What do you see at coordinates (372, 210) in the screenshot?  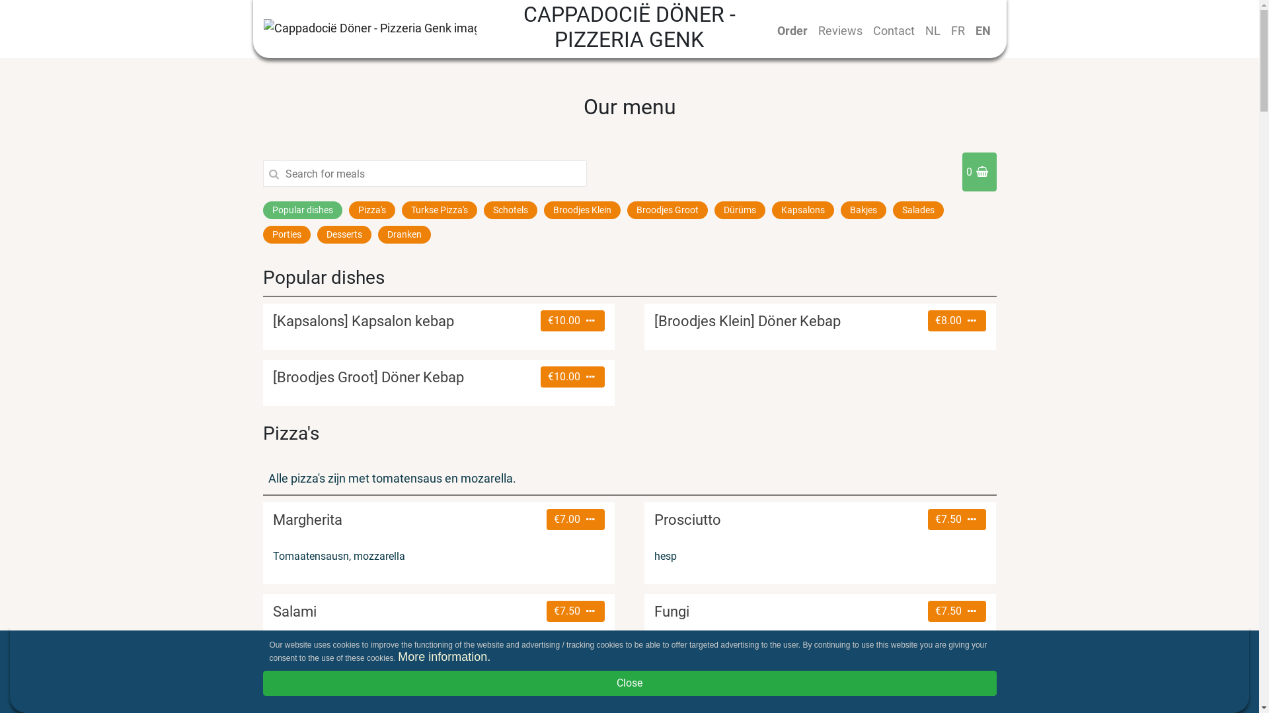 I see `Pizza's` at bounding box center [372, 210].